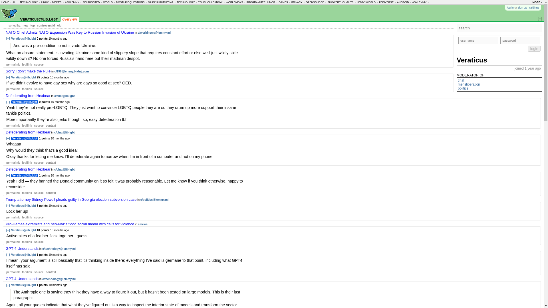 This screenshot has width=548, height=308. Describe the element at coordinates (15, 2) in the screenshot. I see `ALL` at that location.